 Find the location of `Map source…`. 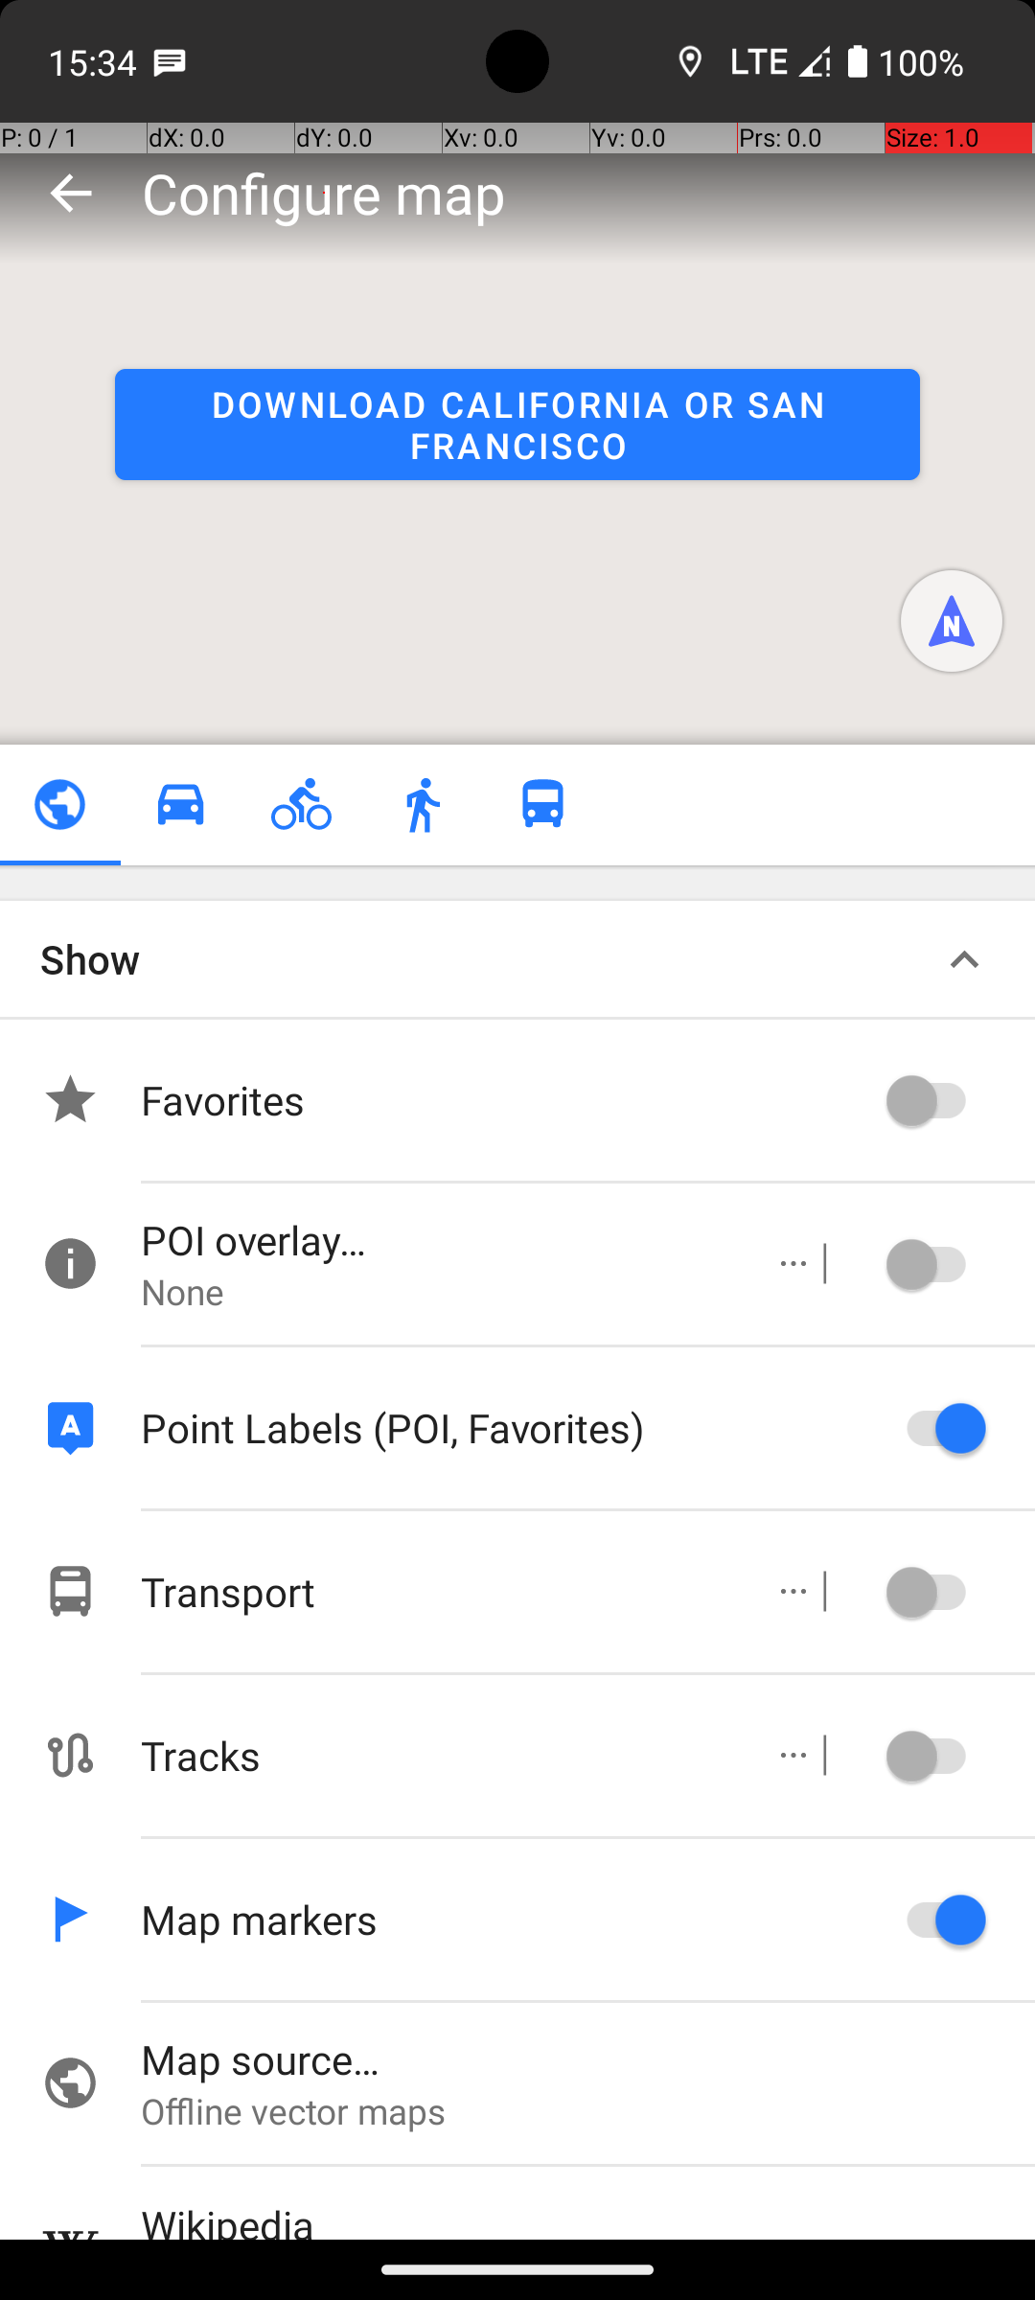

Map source… is located at coordinates (588, 2058).